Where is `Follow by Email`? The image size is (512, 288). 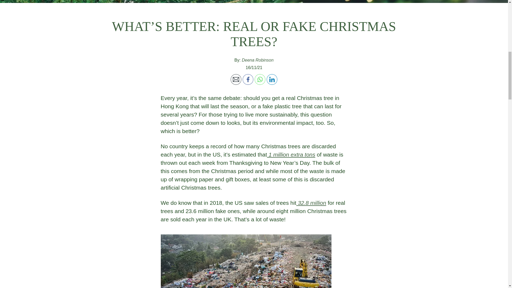
Follow by Email is located at coordinates (236, 79).